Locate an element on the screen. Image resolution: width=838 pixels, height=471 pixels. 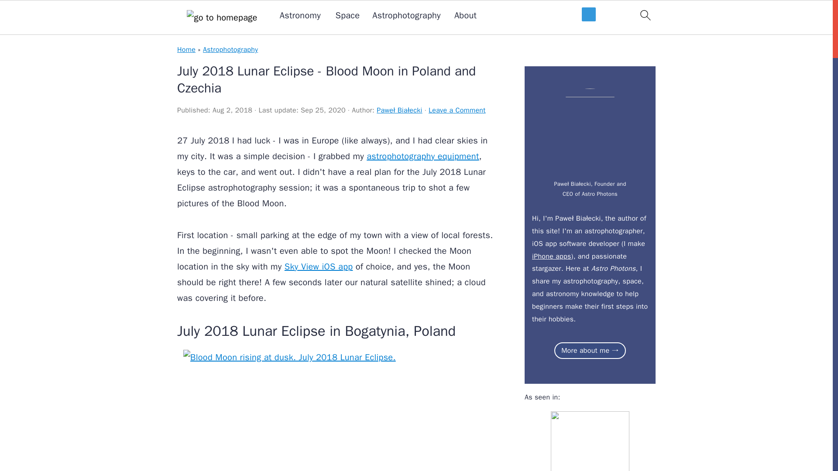
Home is located at coordinates (186, 50).